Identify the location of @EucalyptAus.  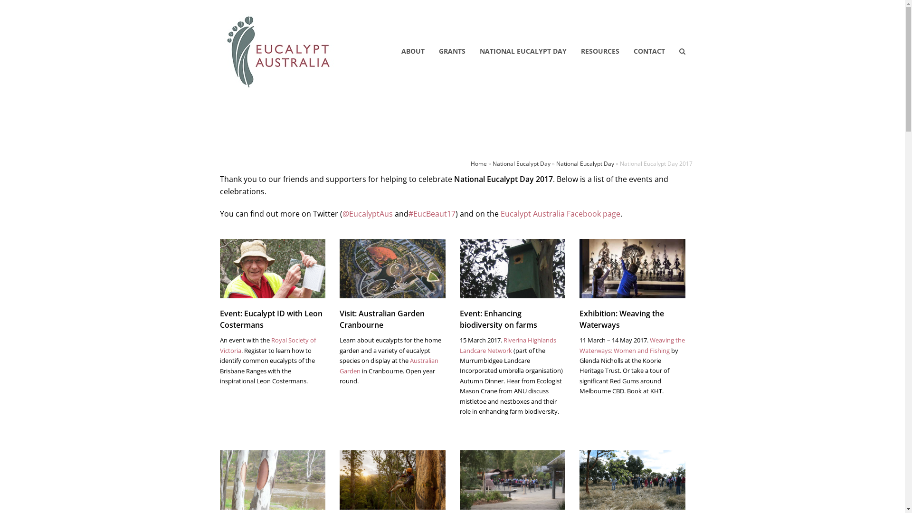
(367, 214).